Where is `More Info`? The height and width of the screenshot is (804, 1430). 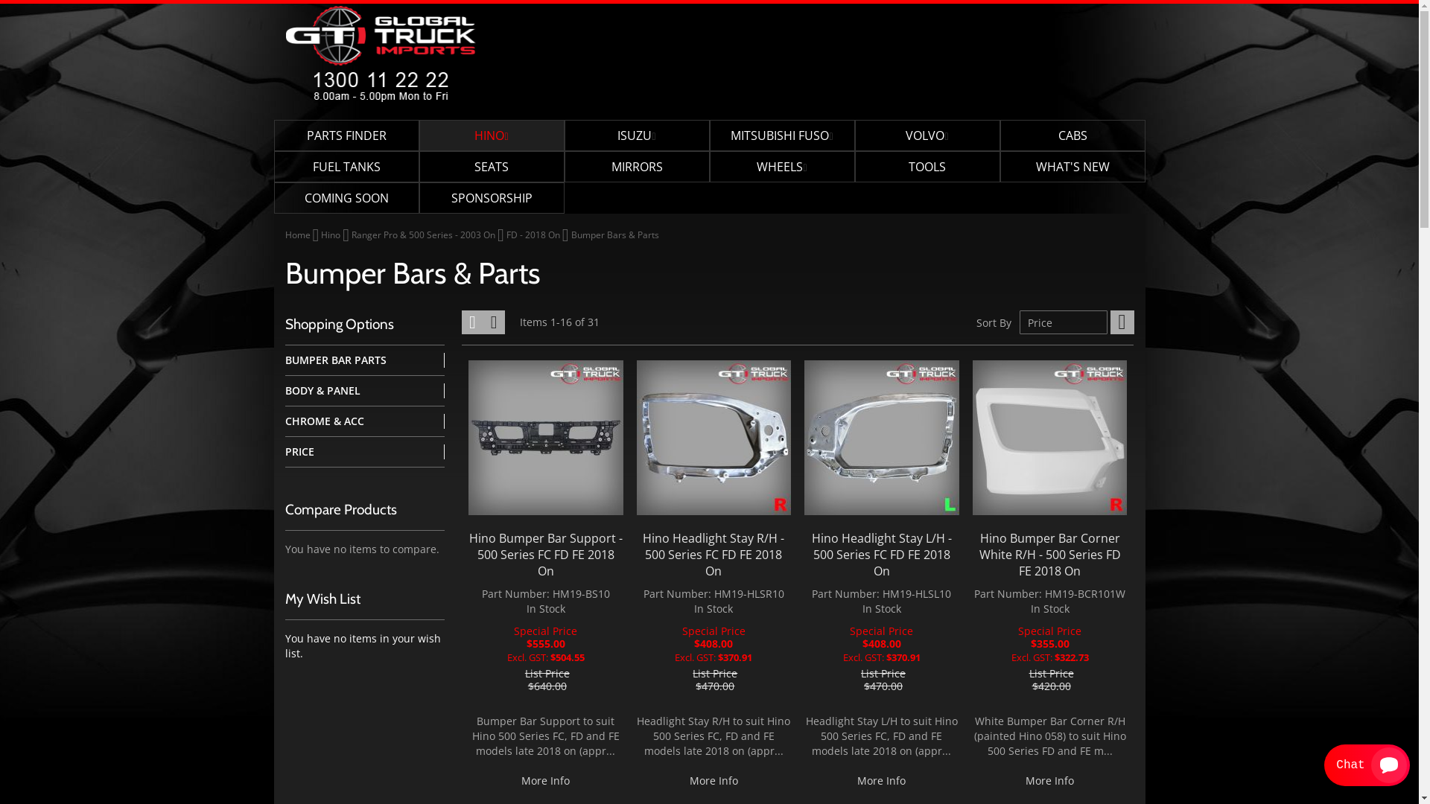 More Info is located at coordinates (545, 780).